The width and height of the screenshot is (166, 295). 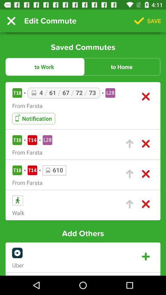 I want to click on press item next to the edit commute icon, so click(x=11, y=21).